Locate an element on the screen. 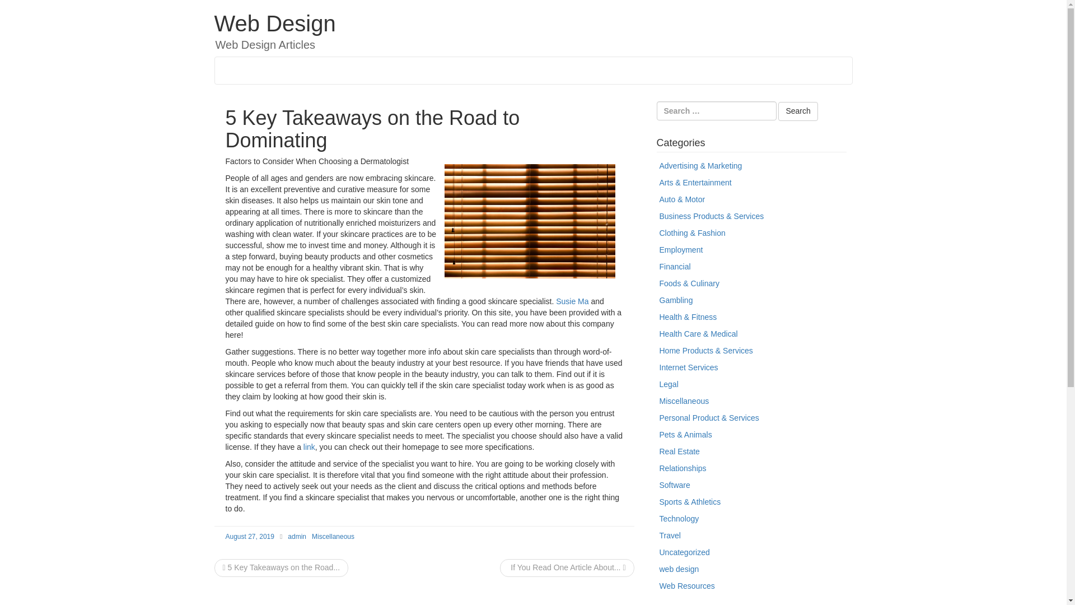 The width and height of the screenshot is (1075, 605). Internet Services is located at coordinates (689, 367).